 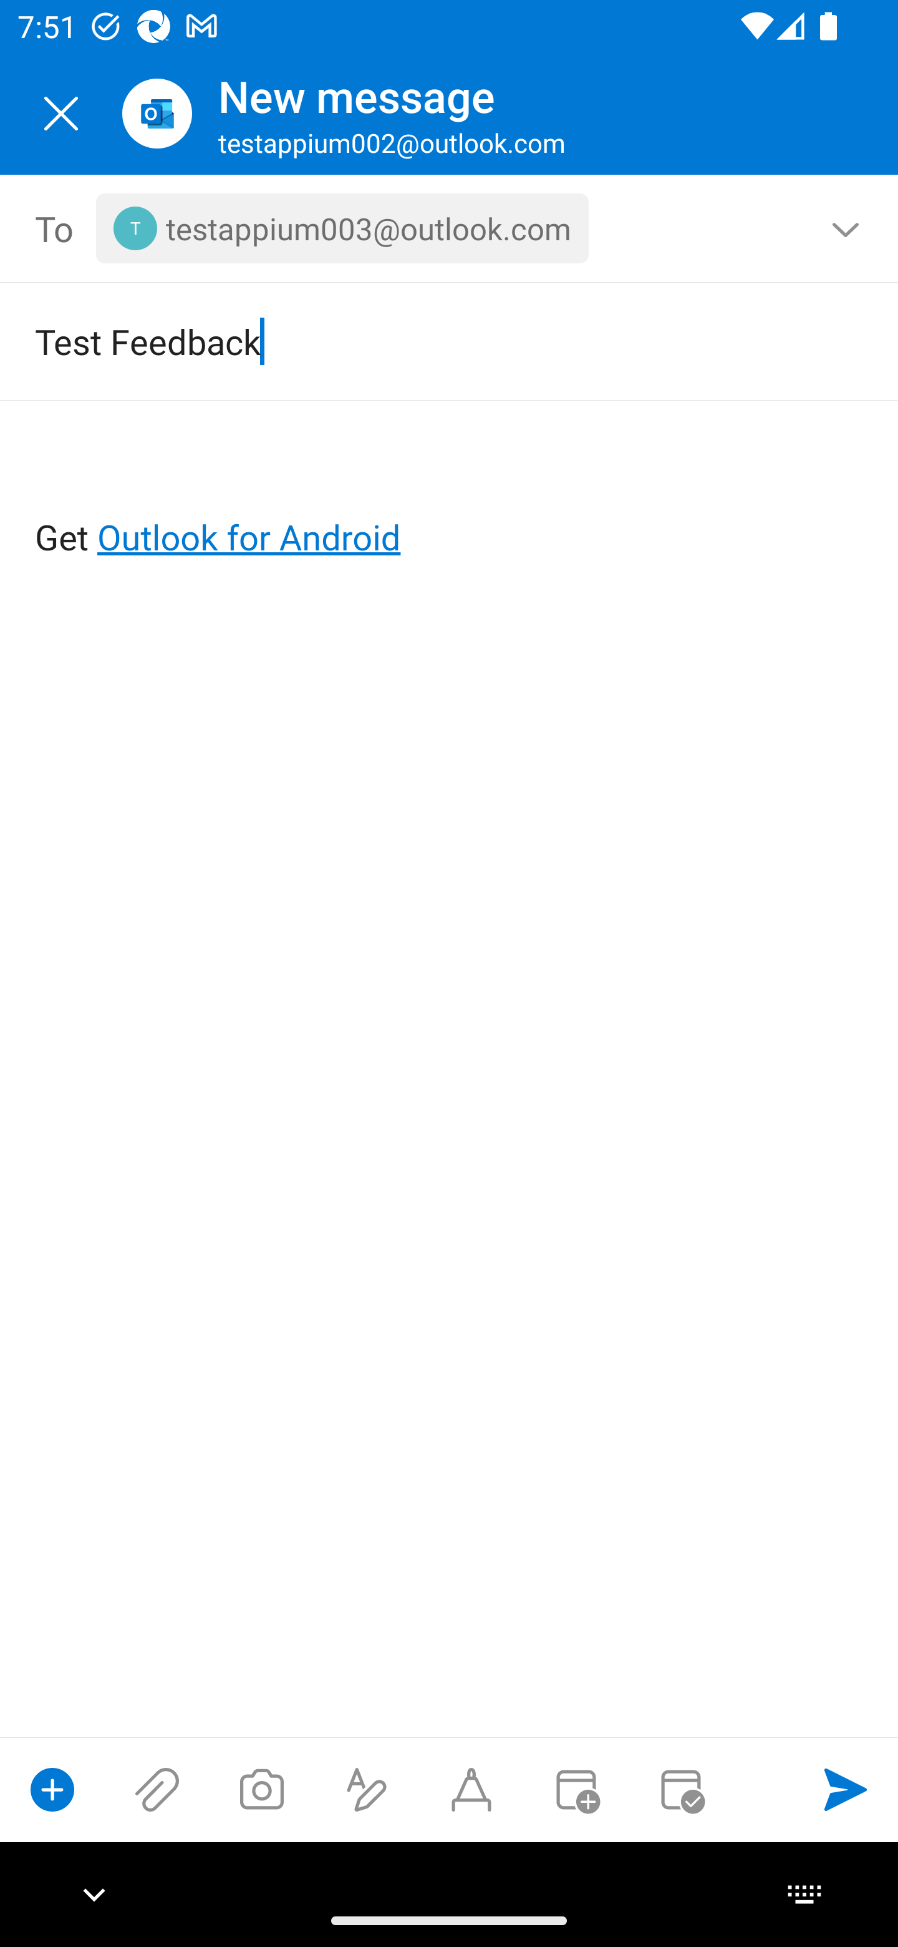 I want to click on 

Get Outlook for Android, so click(x=450, y=497).